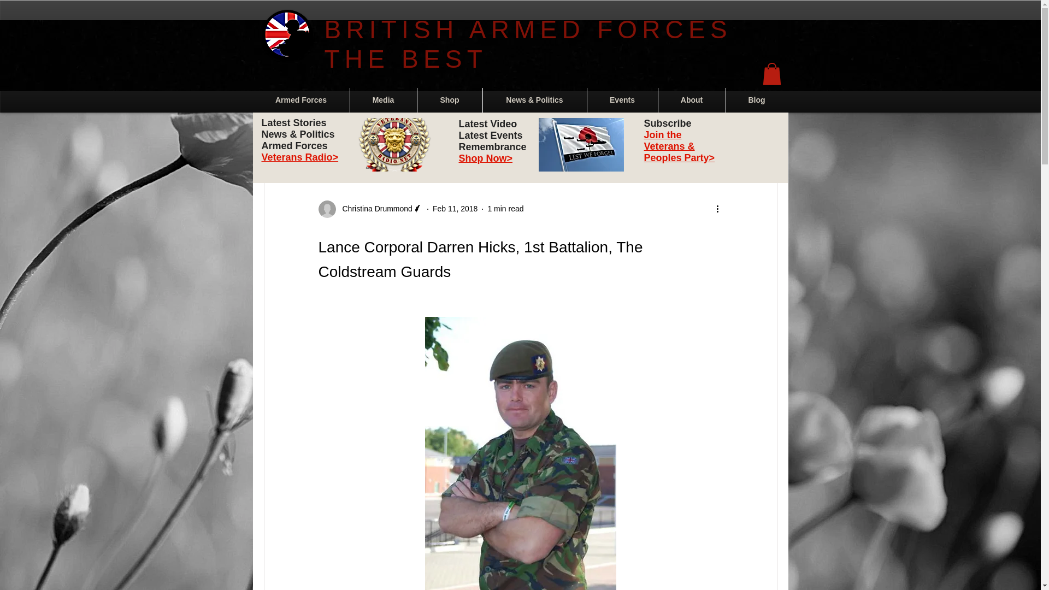 This screenshot has height=590, width=1049. Describe the element at coordinates (691, 100) in the screenshot. I see `About` at that location.